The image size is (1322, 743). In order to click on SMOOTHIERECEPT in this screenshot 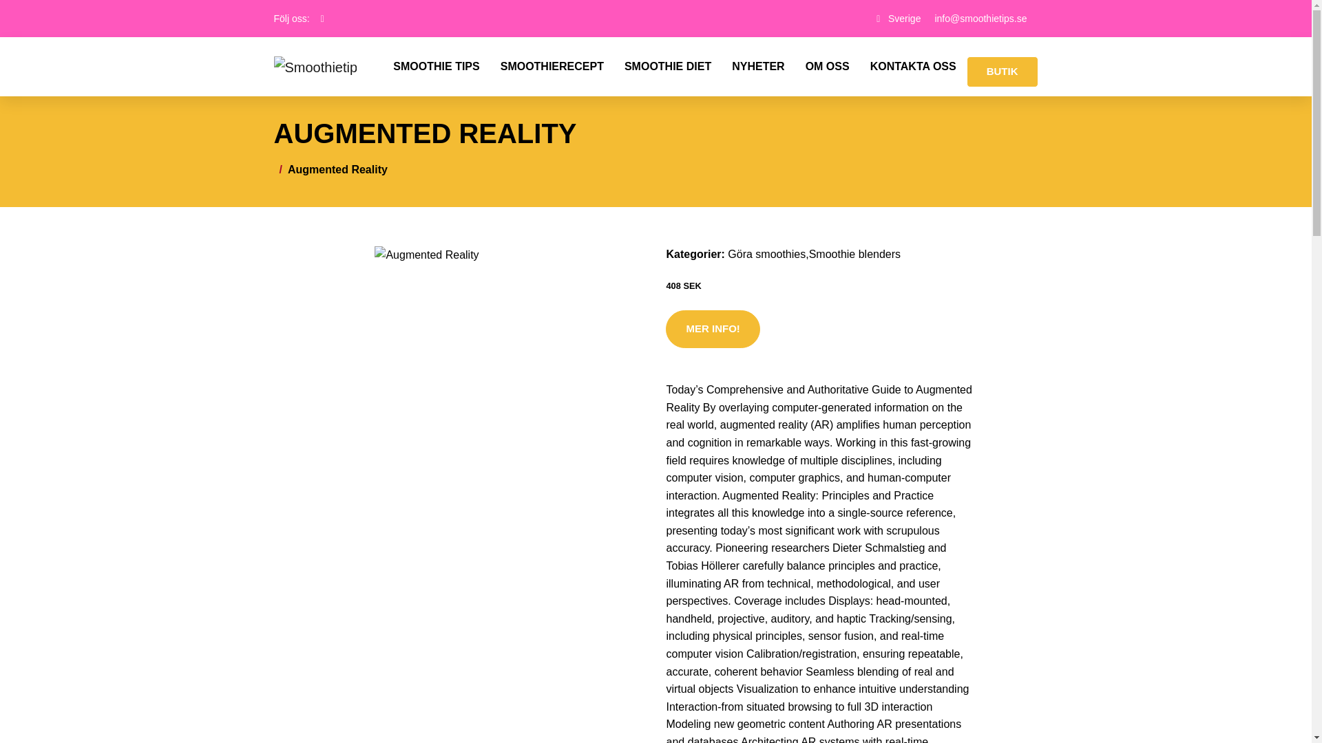, I will do `click(552, 67)`.